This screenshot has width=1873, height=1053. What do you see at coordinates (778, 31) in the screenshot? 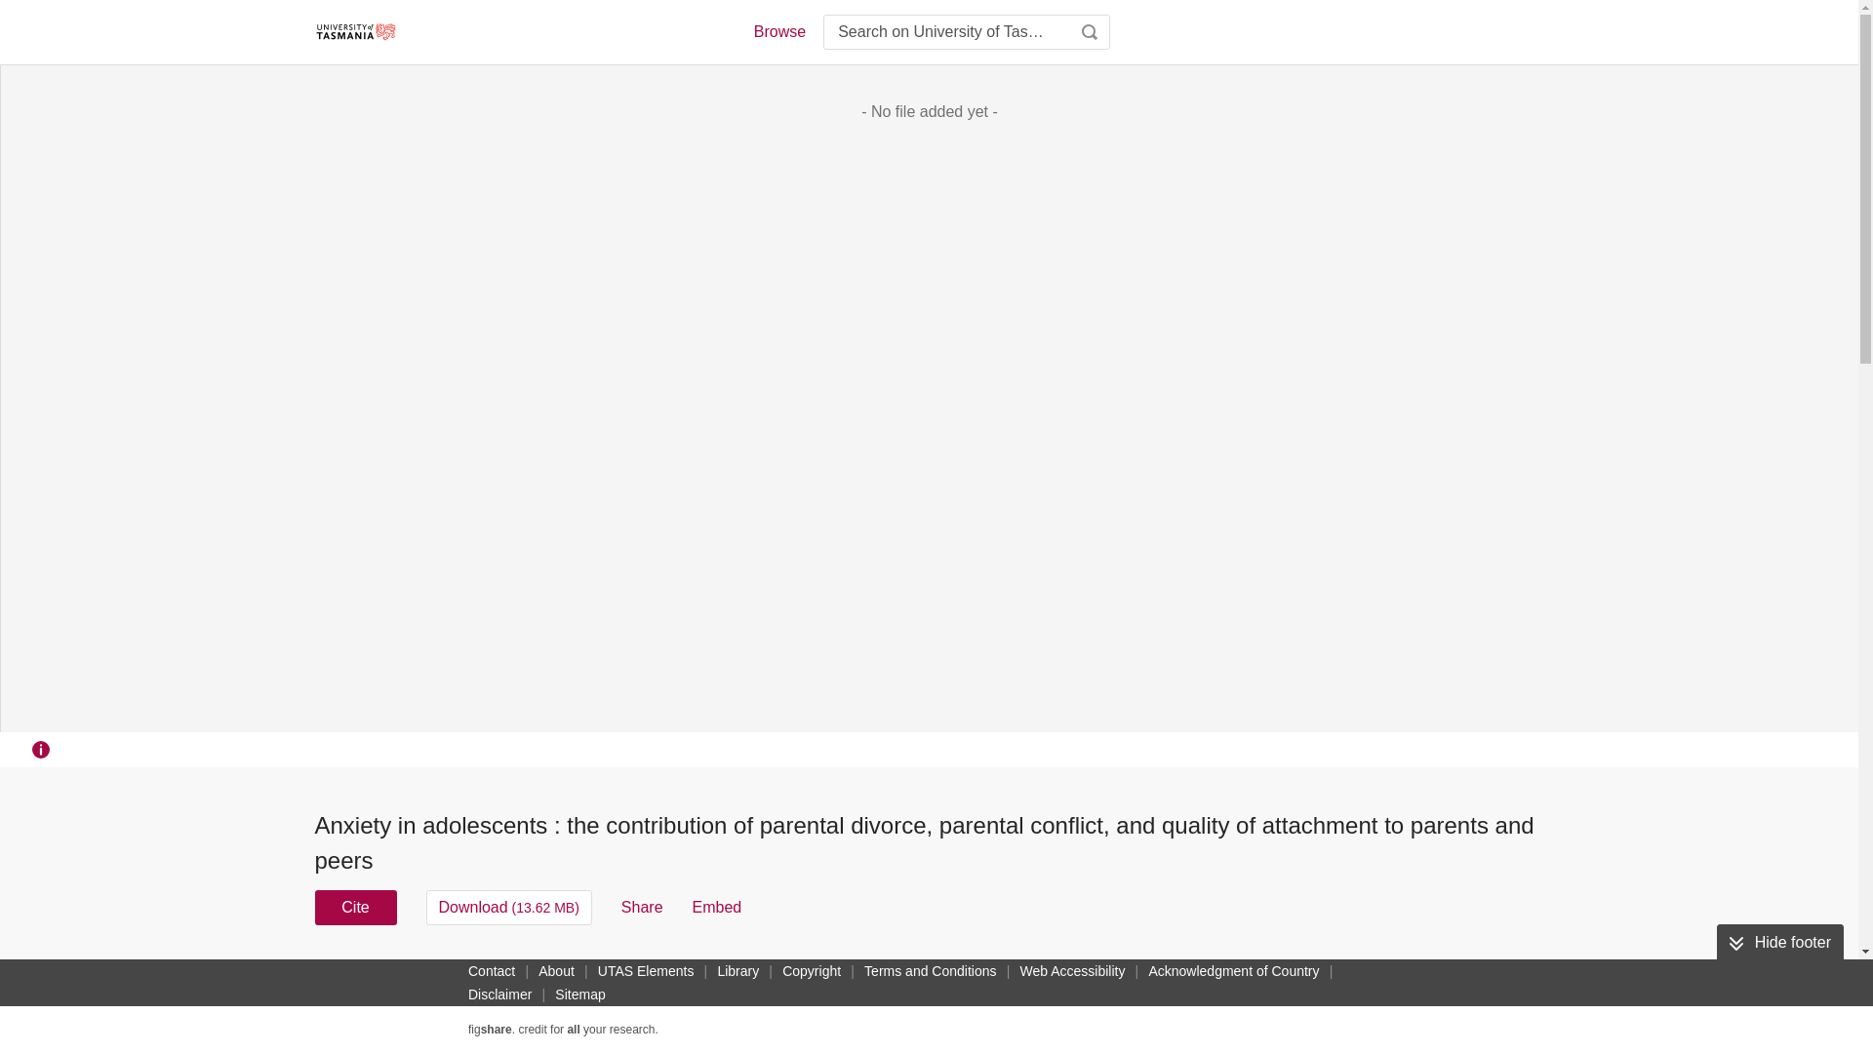
I see `Browse` at bounding box center [778, 31].